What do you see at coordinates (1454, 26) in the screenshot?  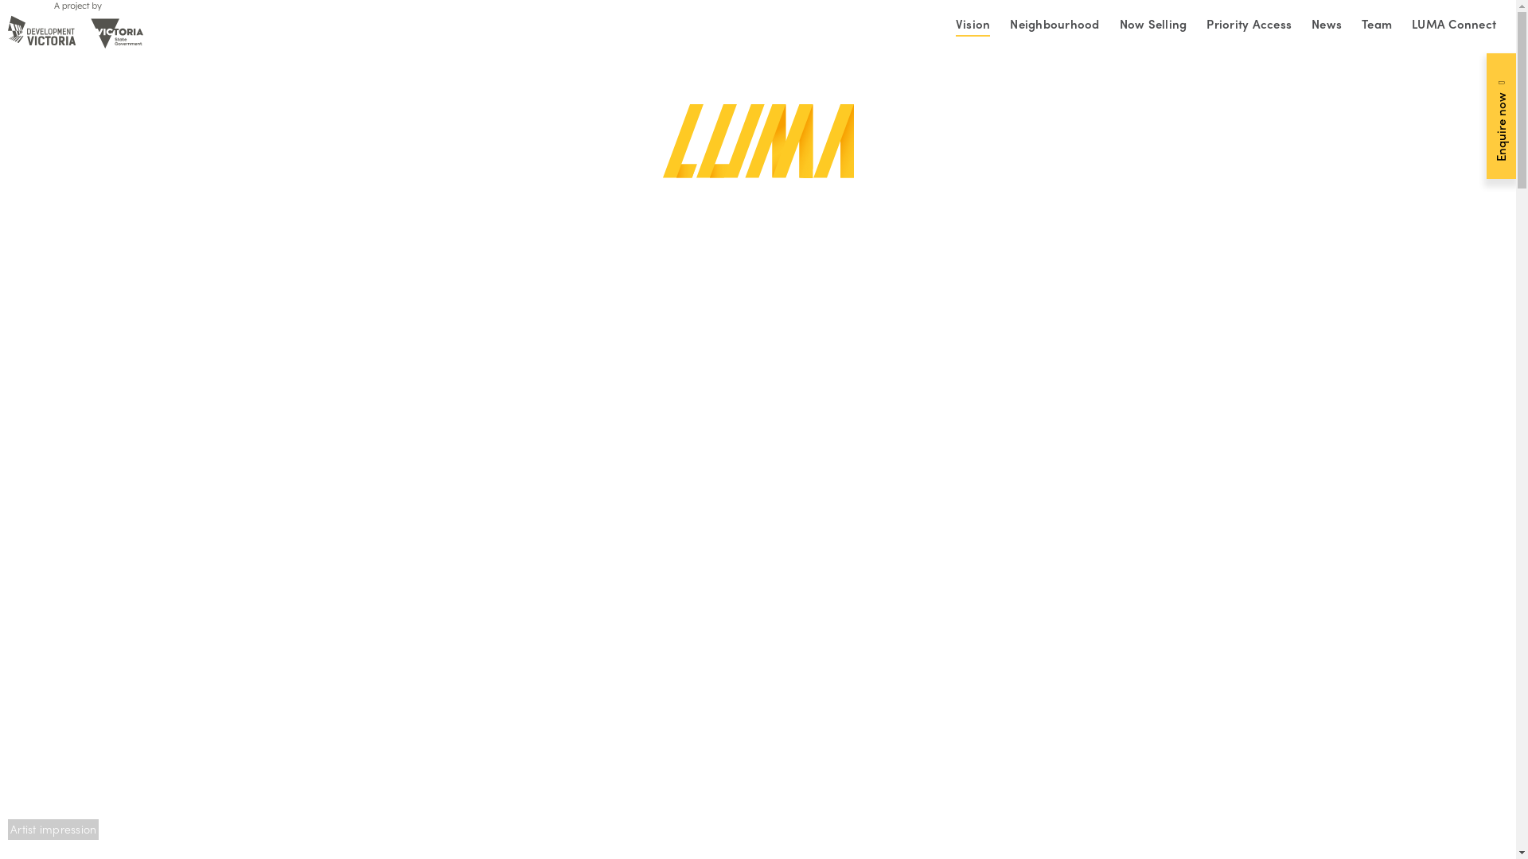 I see `LUMA Connect` at bounding box center [1454, 26].